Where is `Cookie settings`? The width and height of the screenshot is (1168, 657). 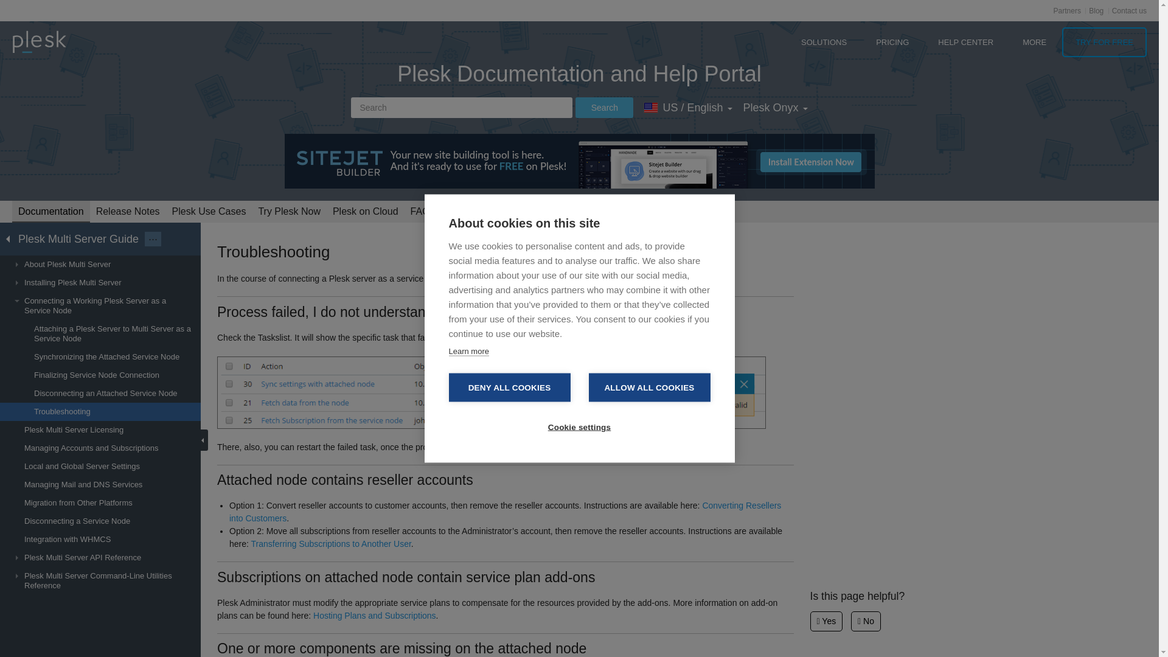
Cookie settings is located at coordinates (579, 426).